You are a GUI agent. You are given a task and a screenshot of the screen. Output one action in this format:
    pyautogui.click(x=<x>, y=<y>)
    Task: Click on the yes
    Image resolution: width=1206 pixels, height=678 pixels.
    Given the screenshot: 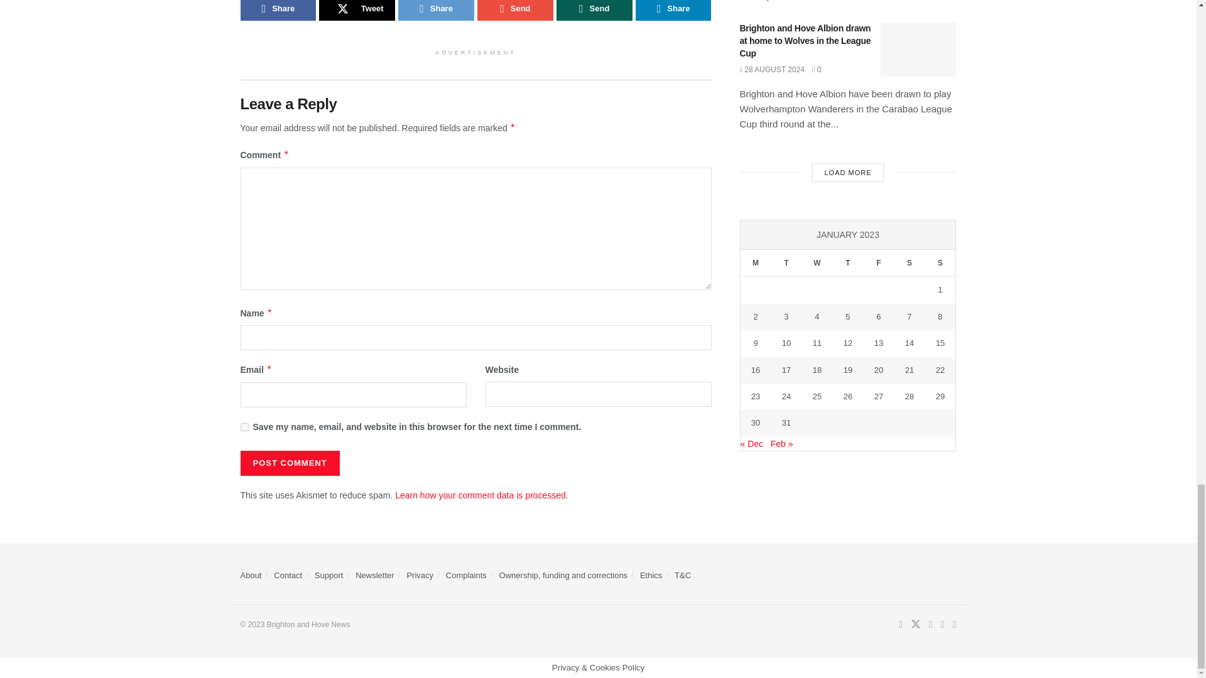 What is the action you would take?
    pyautogui.click(x=244, y=427)
    